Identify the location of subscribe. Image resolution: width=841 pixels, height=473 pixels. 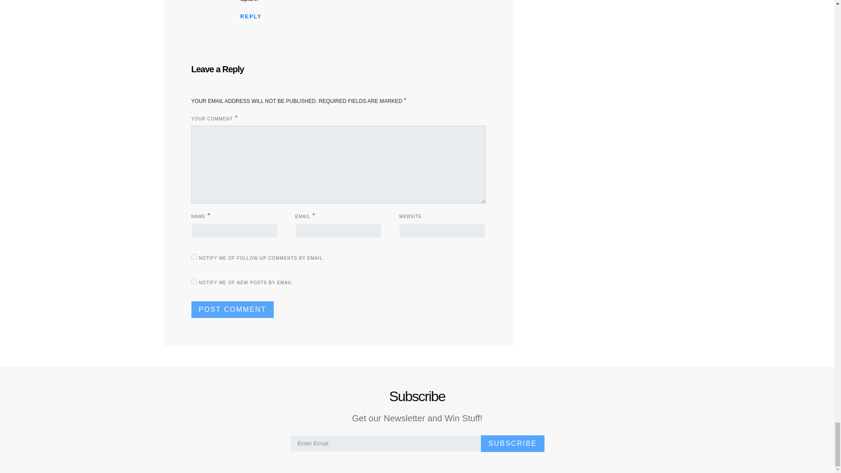
(194, 257).